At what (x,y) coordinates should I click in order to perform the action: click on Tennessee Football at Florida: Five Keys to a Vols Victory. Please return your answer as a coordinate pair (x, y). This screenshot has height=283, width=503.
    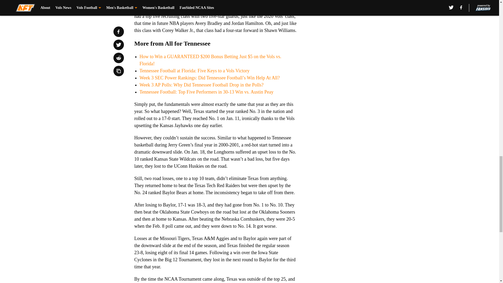
    Looking at the image, I should click on (194, 71).